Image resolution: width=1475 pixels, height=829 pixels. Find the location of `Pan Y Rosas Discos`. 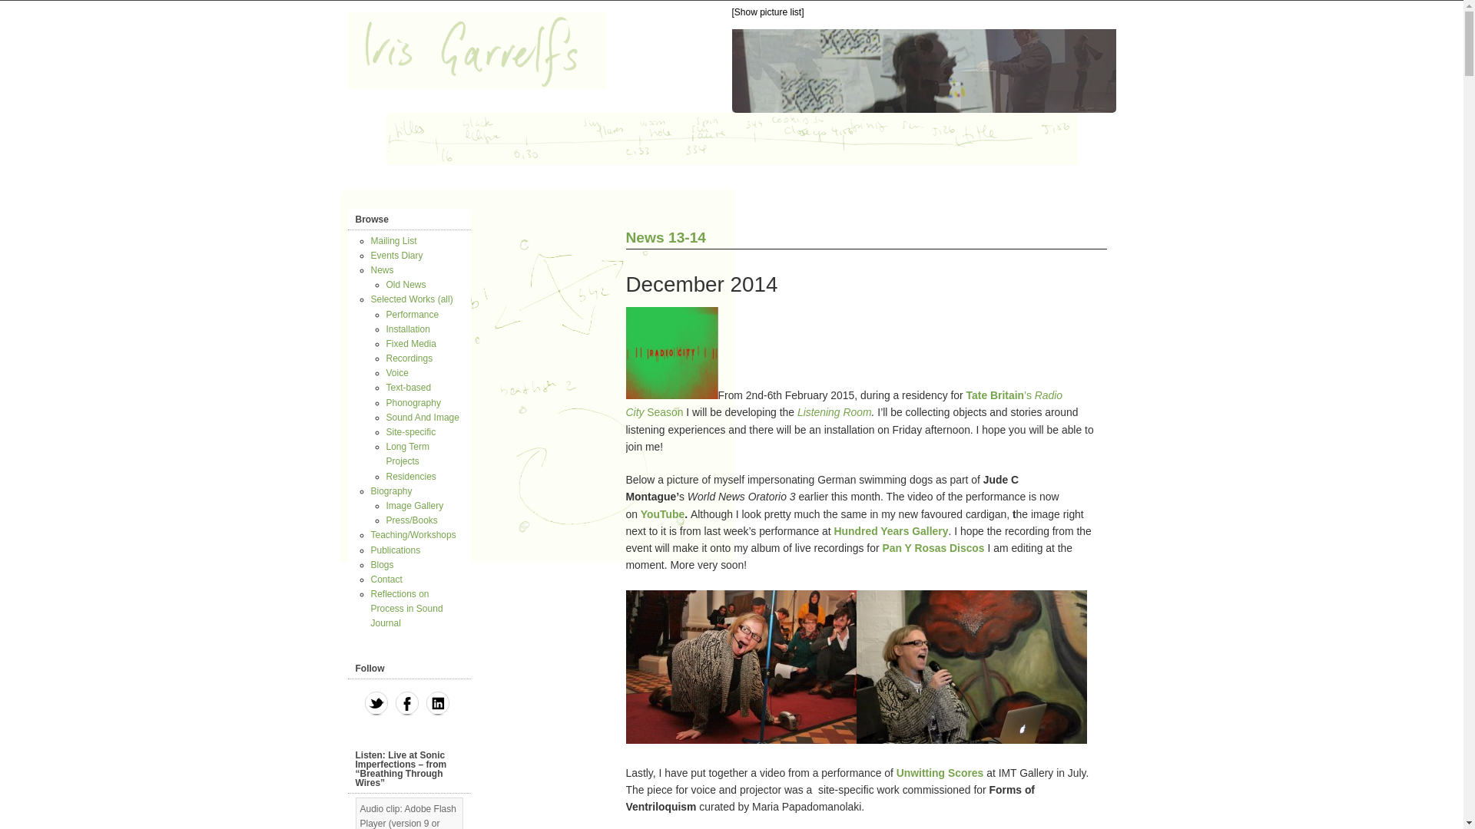

Pan Y Rosas Discos is located at coordinates (933, 548).